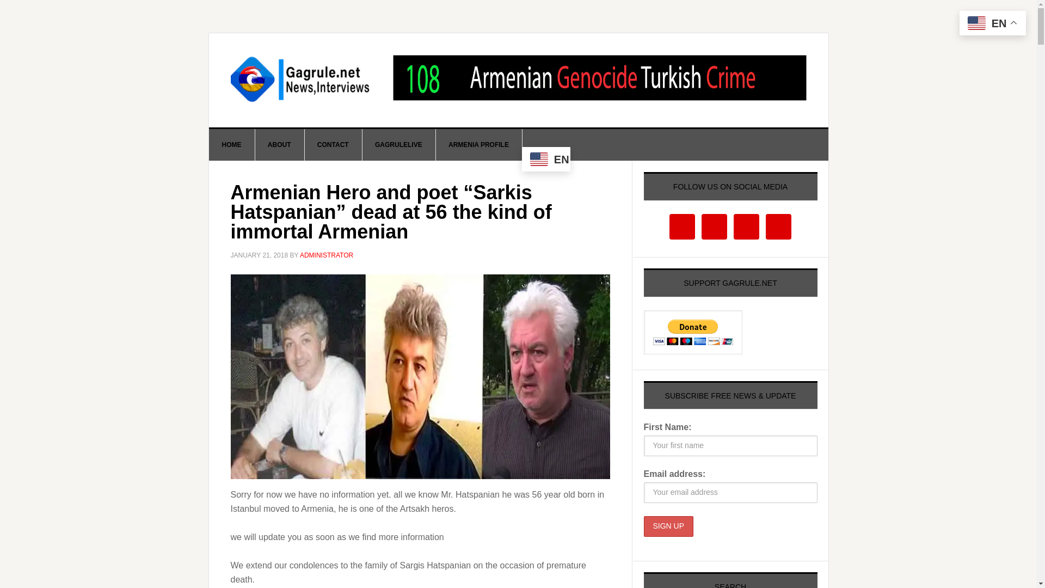 The width and height of the screenshot is (1045, 588). Describe the element at coordinates (398, 144) in the screenshot. I see `GAGRULELIVE` at that location.